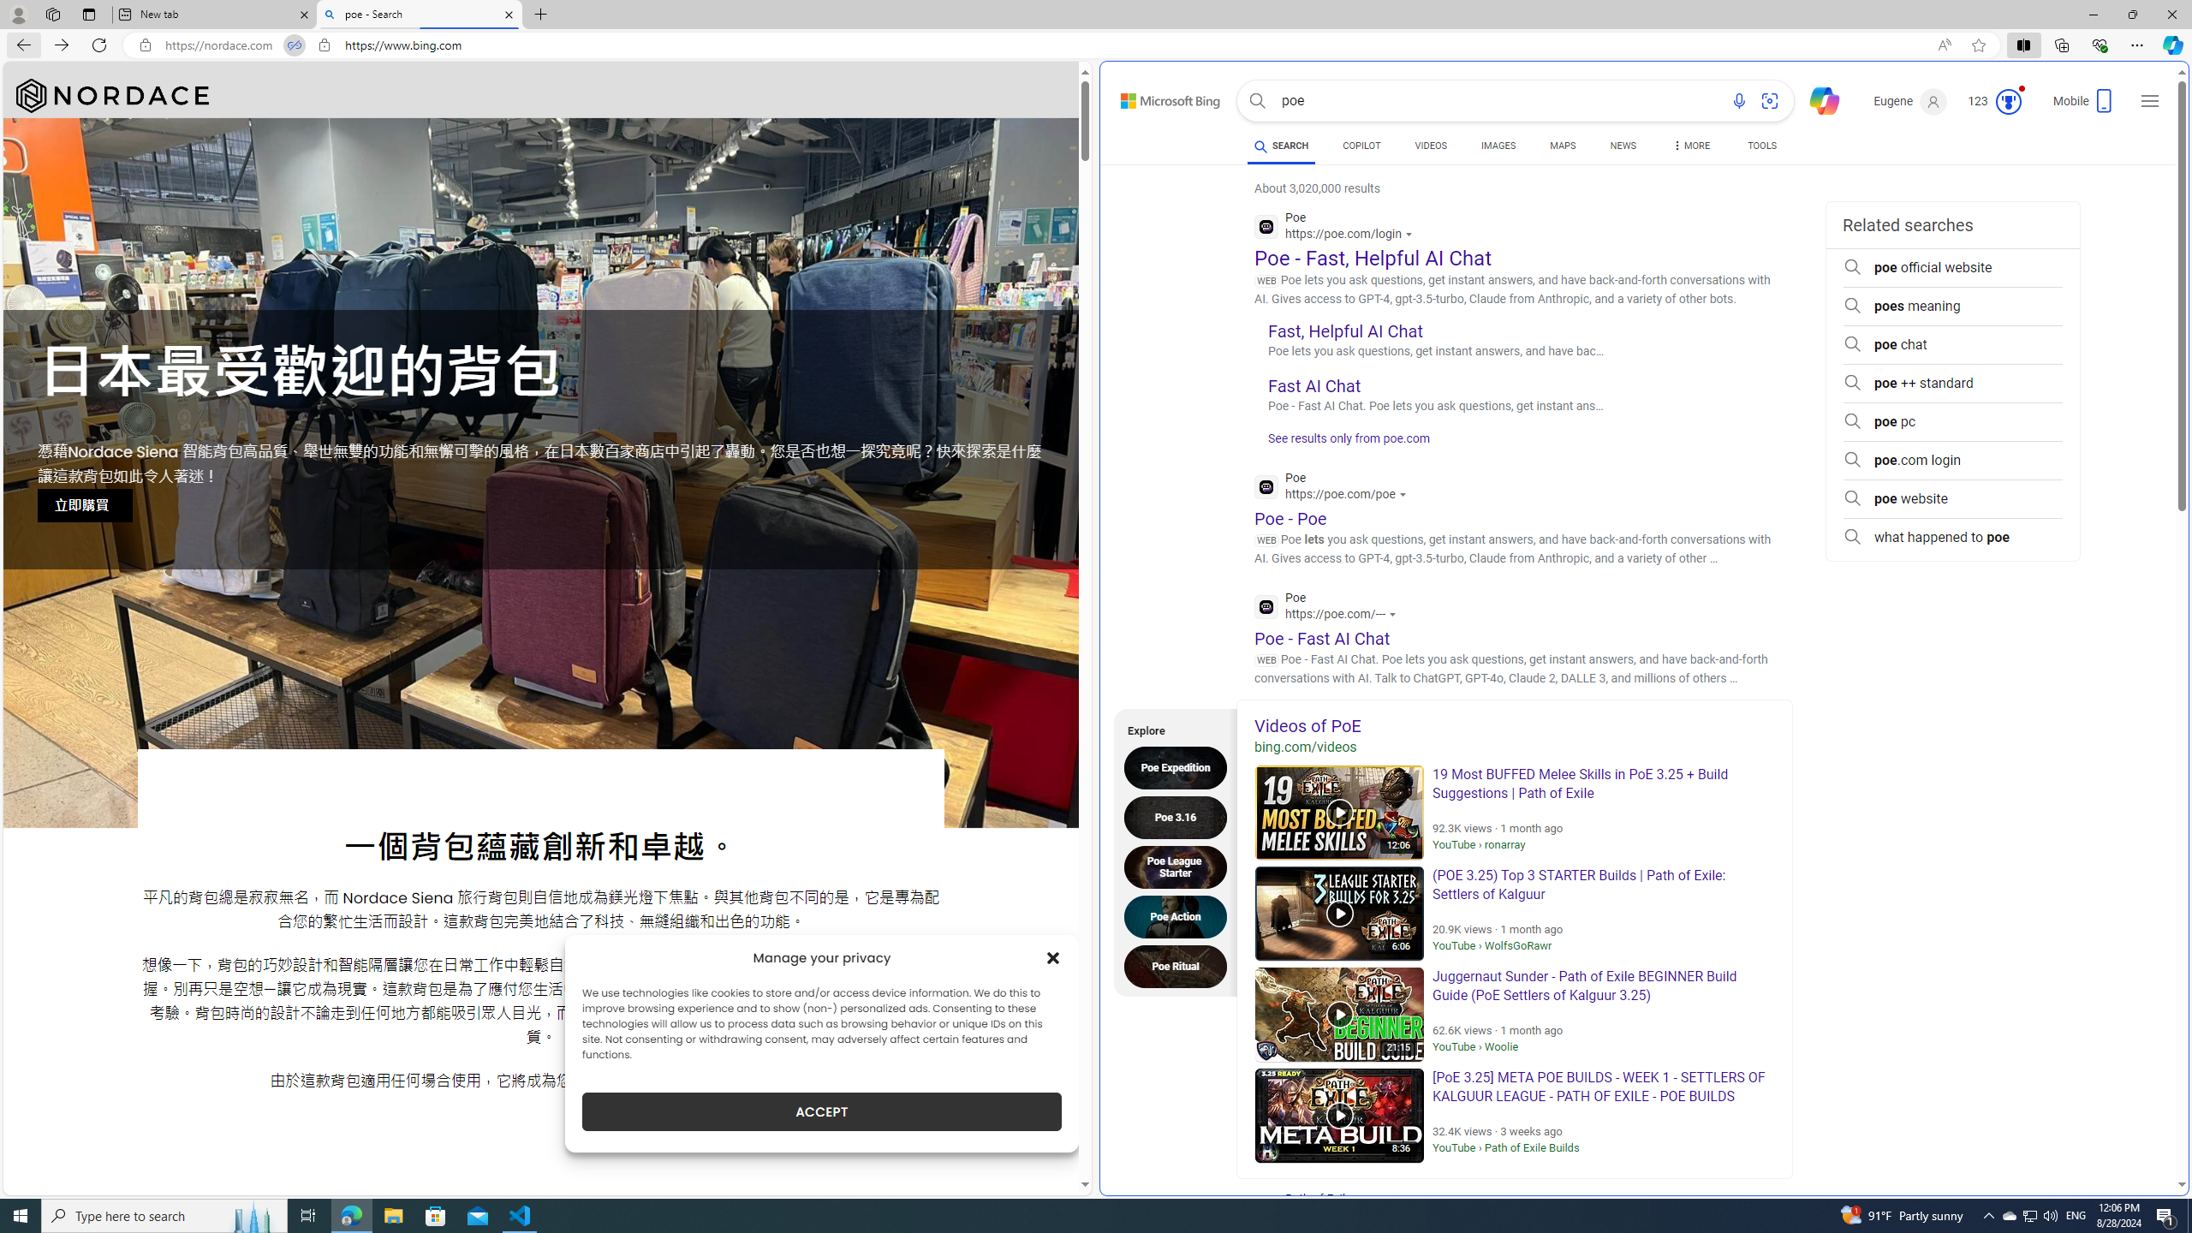  I want to click on poe pc, so click(1952, 421).